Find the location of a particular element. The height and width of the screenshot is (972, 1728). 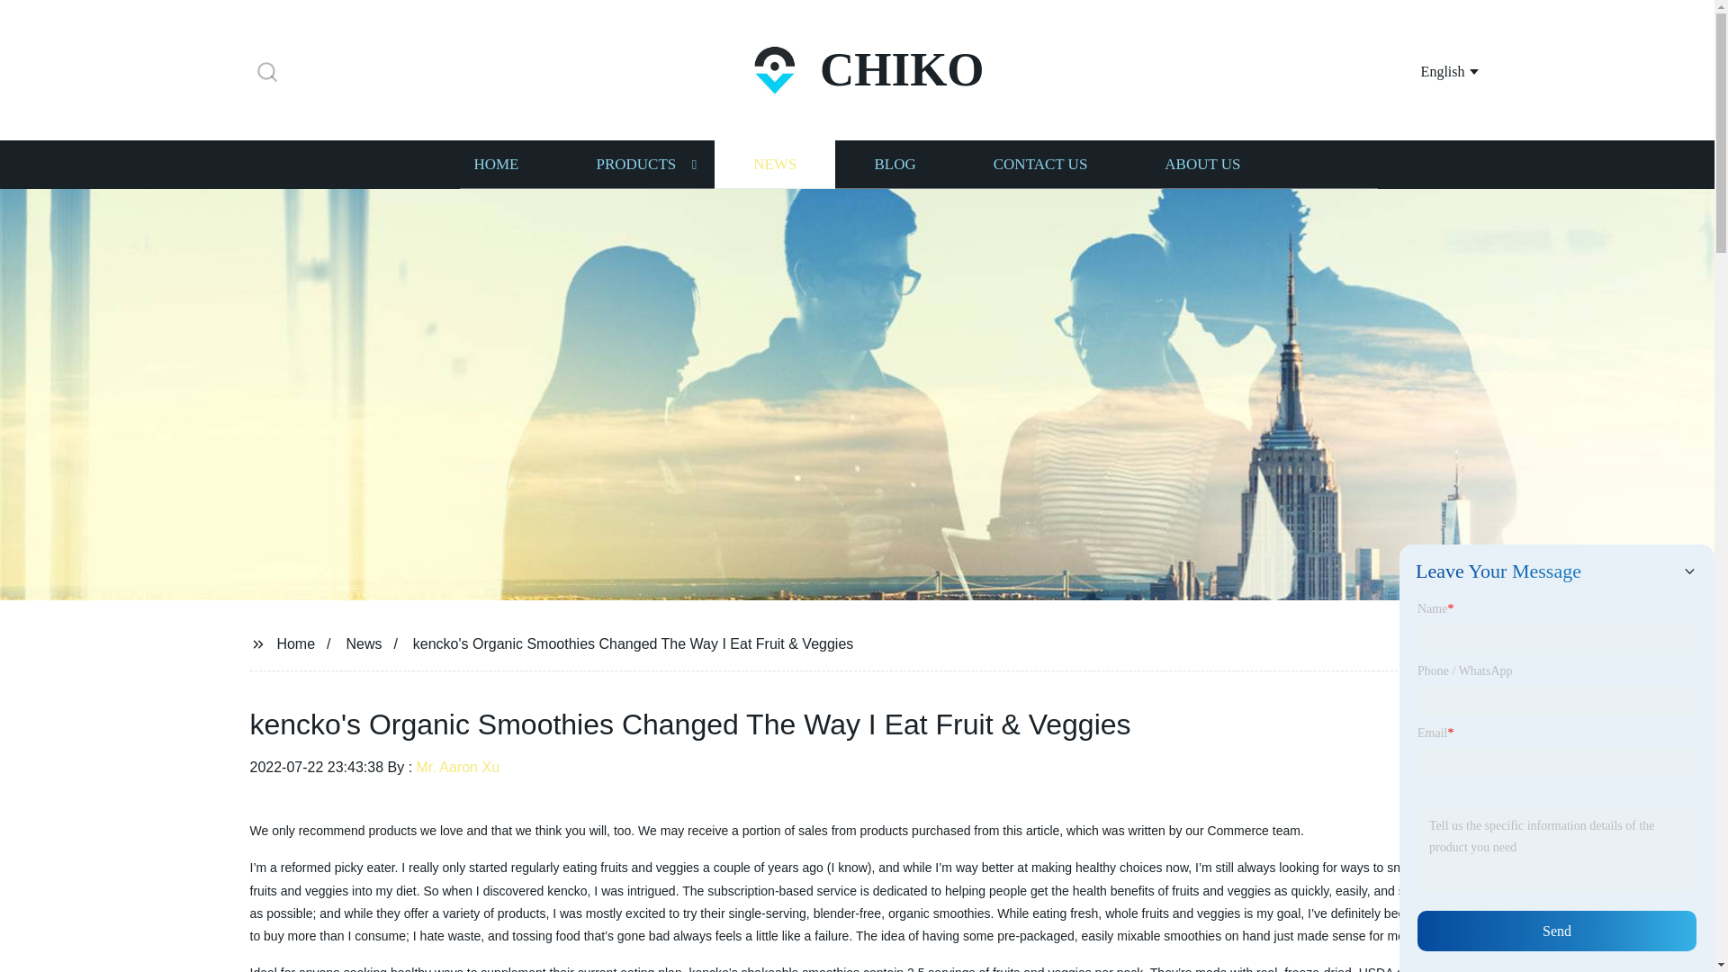

Top is located at coordinates (1667, 925).